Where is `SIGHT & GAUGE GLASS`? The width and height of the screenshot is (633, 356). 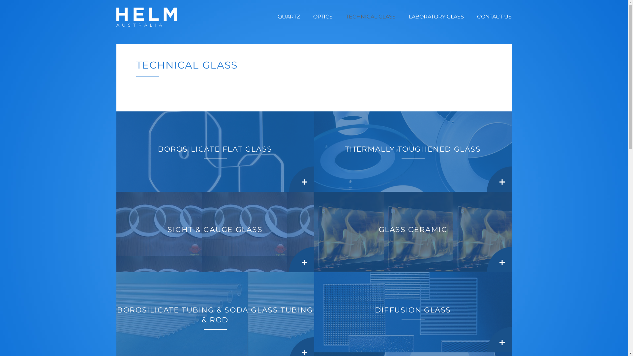 SIGHT & GAUGE GLASS is located at coordinates (215, 232).